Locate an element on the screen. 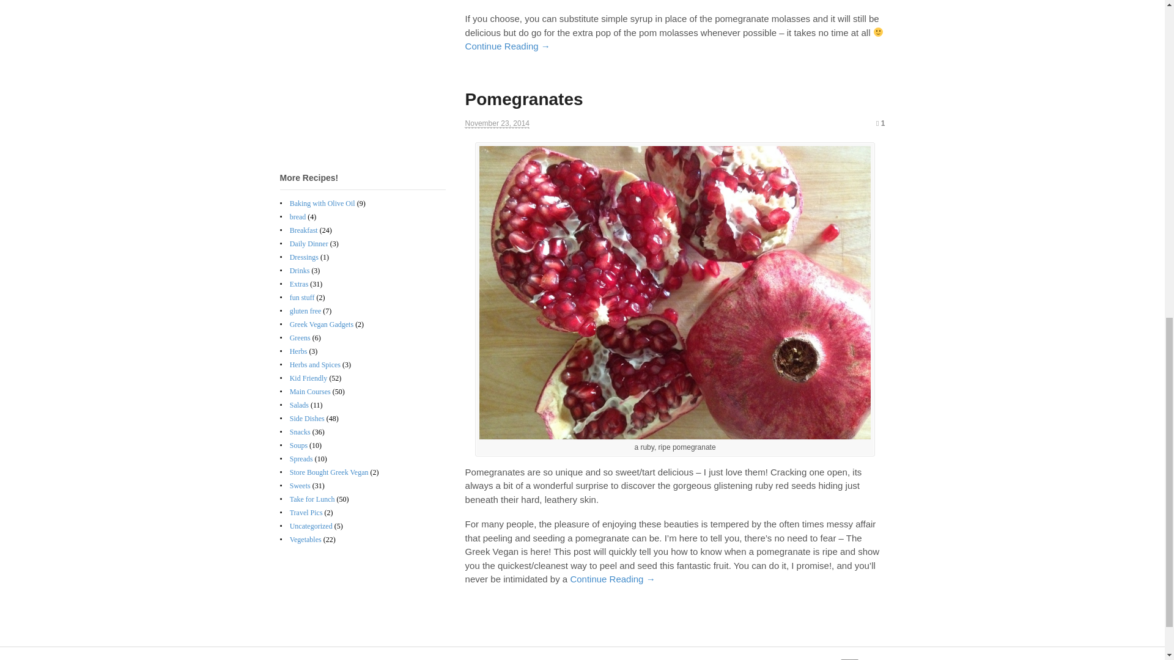 Image resolution: width=1174 pixels, height=660 pixels. Breakfast is located at coordinates (304, 230).